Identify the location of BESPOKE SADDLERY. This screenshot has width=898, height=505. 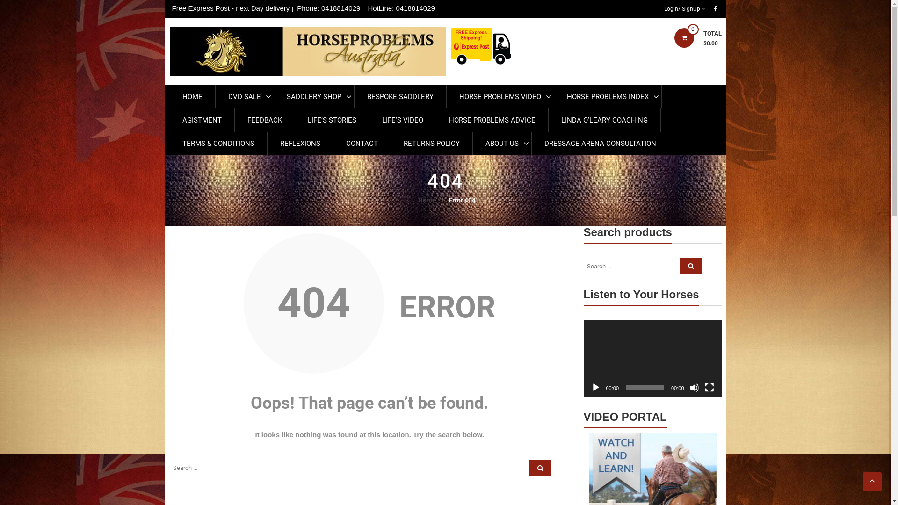
(400, 97).